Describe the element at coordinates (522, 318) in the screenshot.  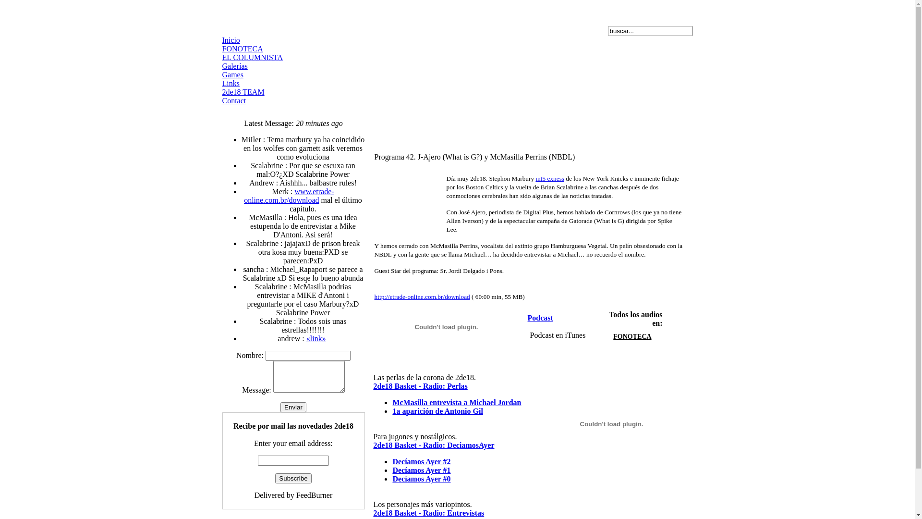
I see `Link to Podcast` at that location.